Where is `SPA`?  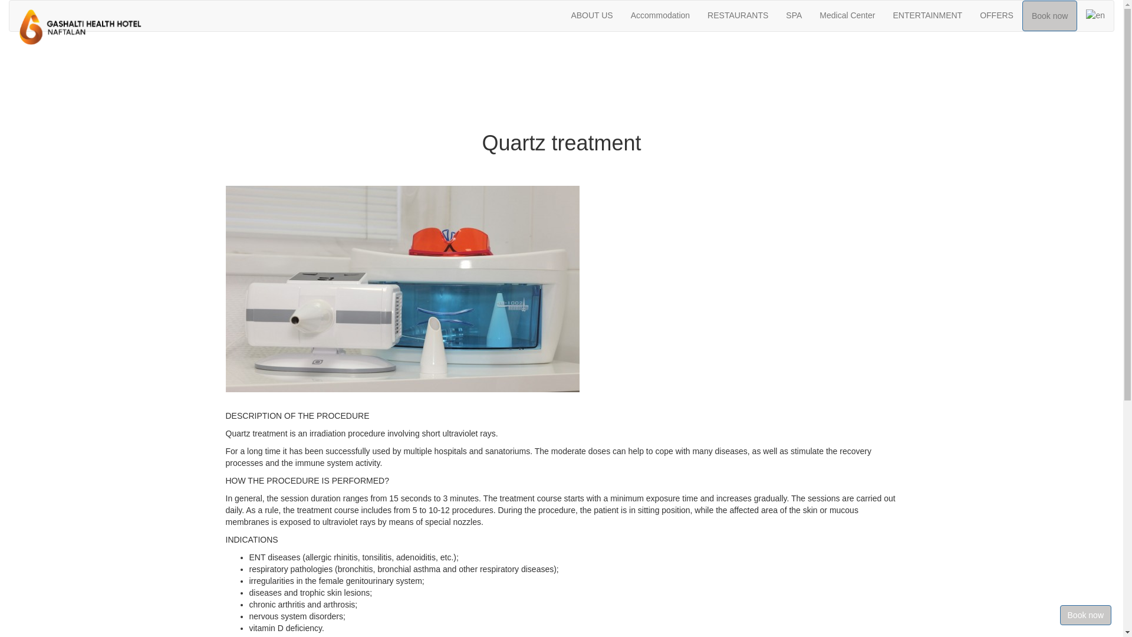
SPA is located at coordinates (794, 15).